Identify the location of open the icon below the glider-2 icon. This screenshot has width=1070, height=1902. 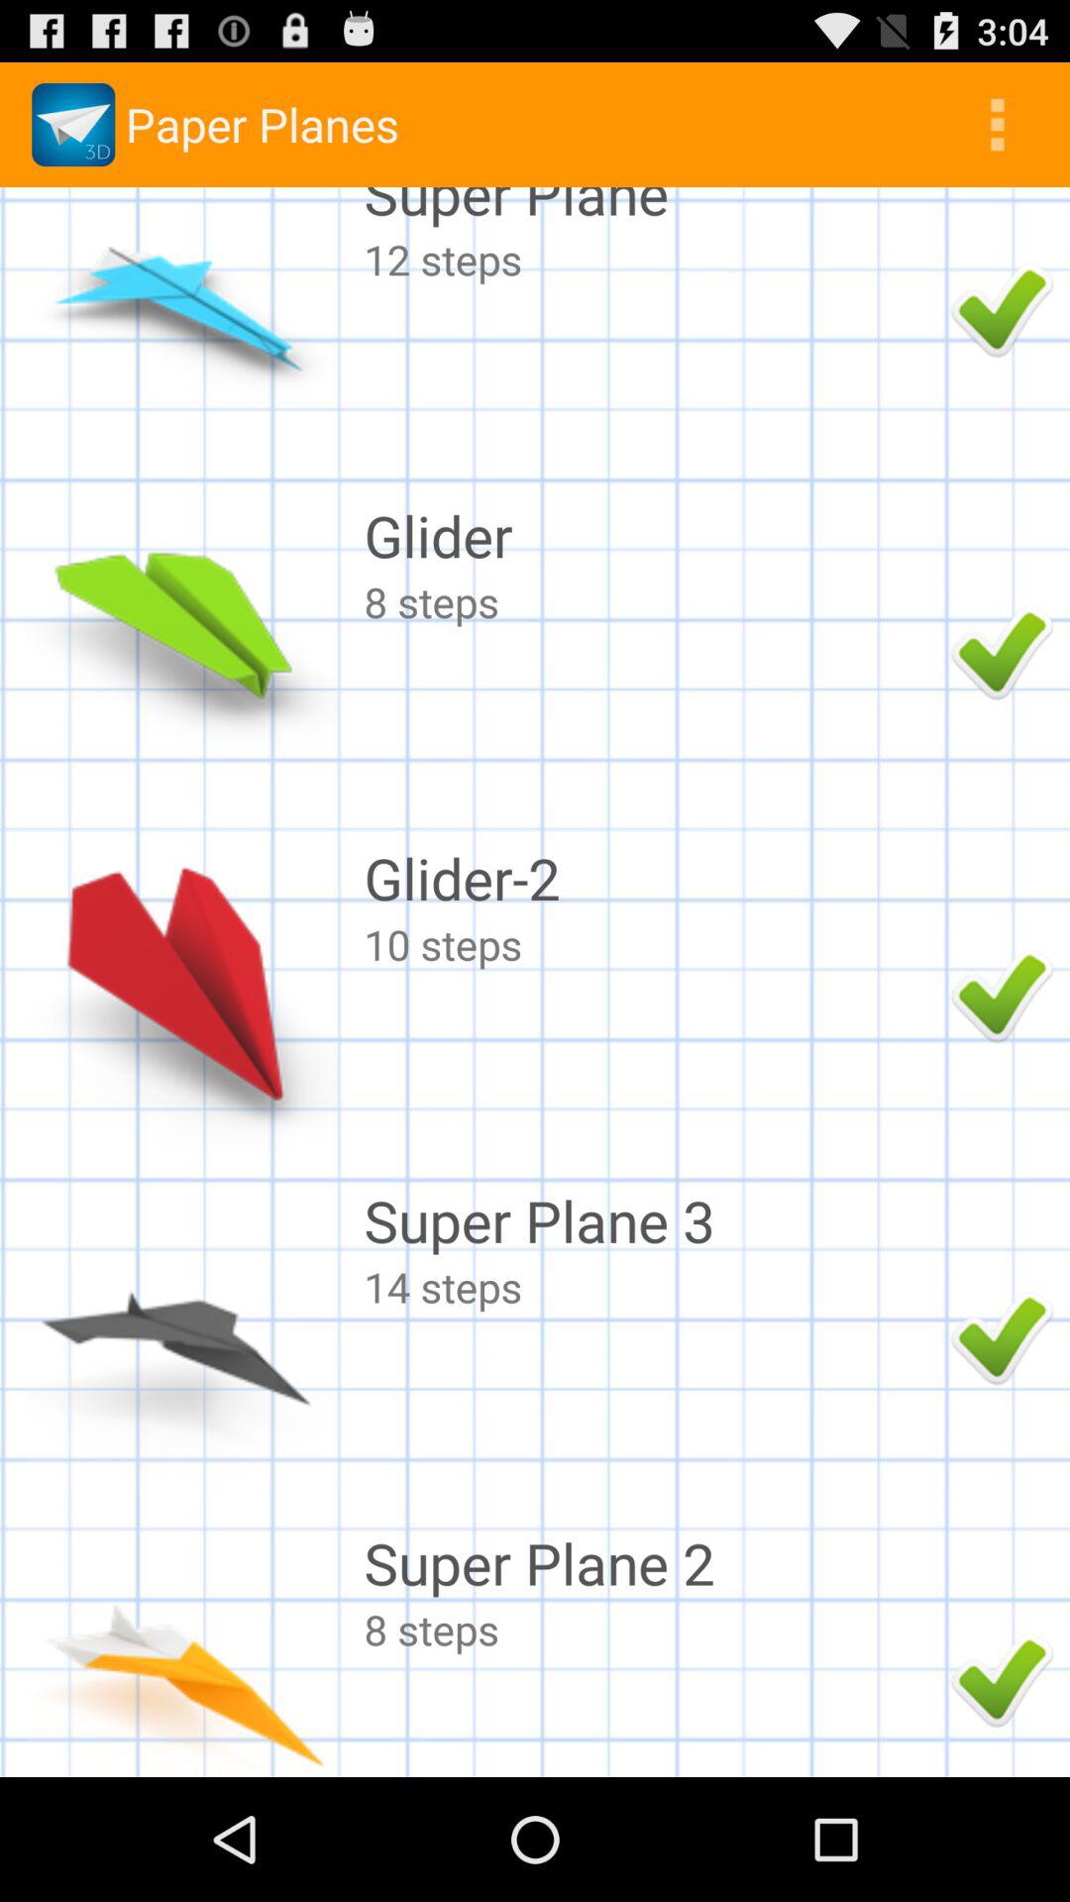
(652, 943).